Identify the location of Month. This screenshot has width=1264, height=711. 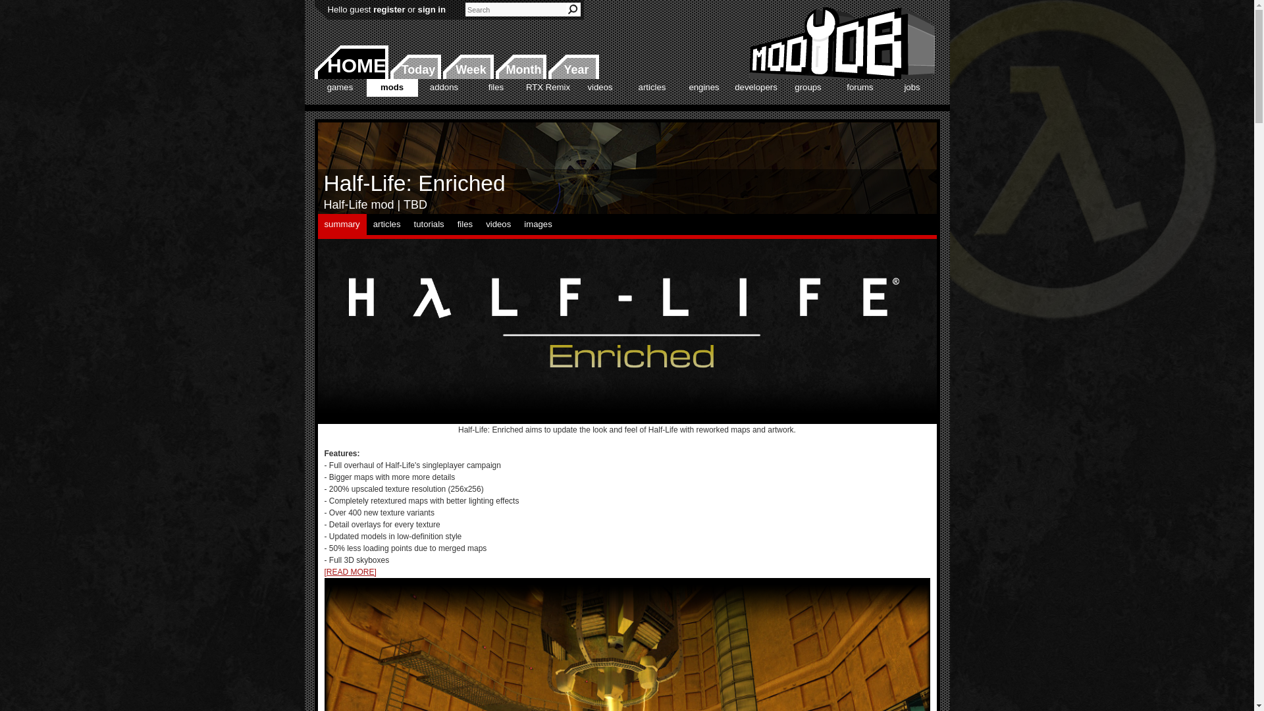
(520, 66).